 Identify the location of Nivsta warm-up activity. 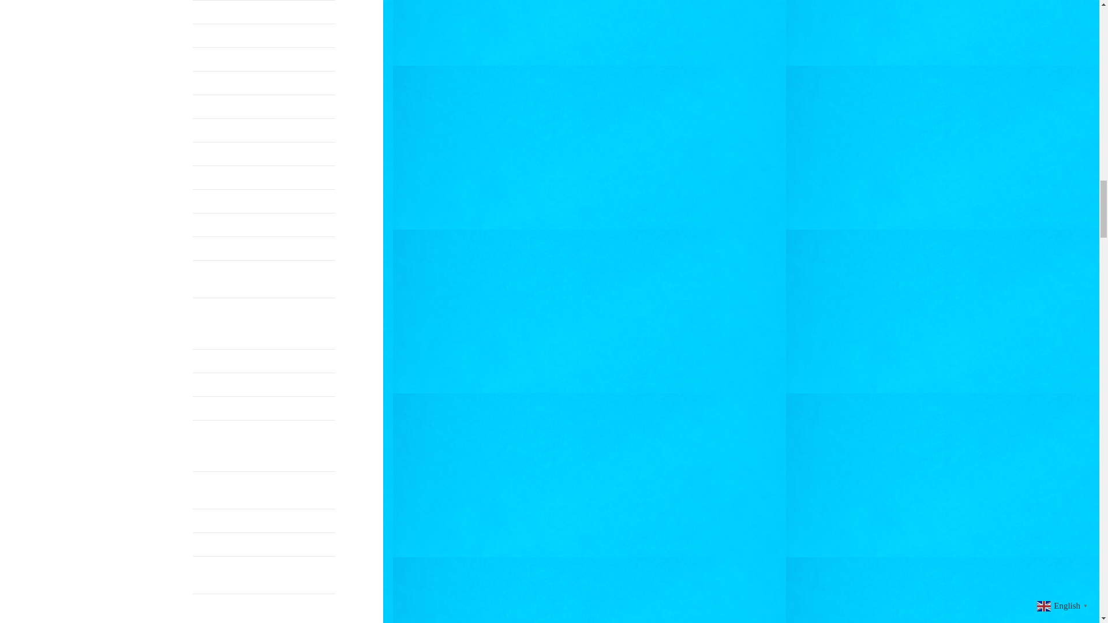
(264, 36).